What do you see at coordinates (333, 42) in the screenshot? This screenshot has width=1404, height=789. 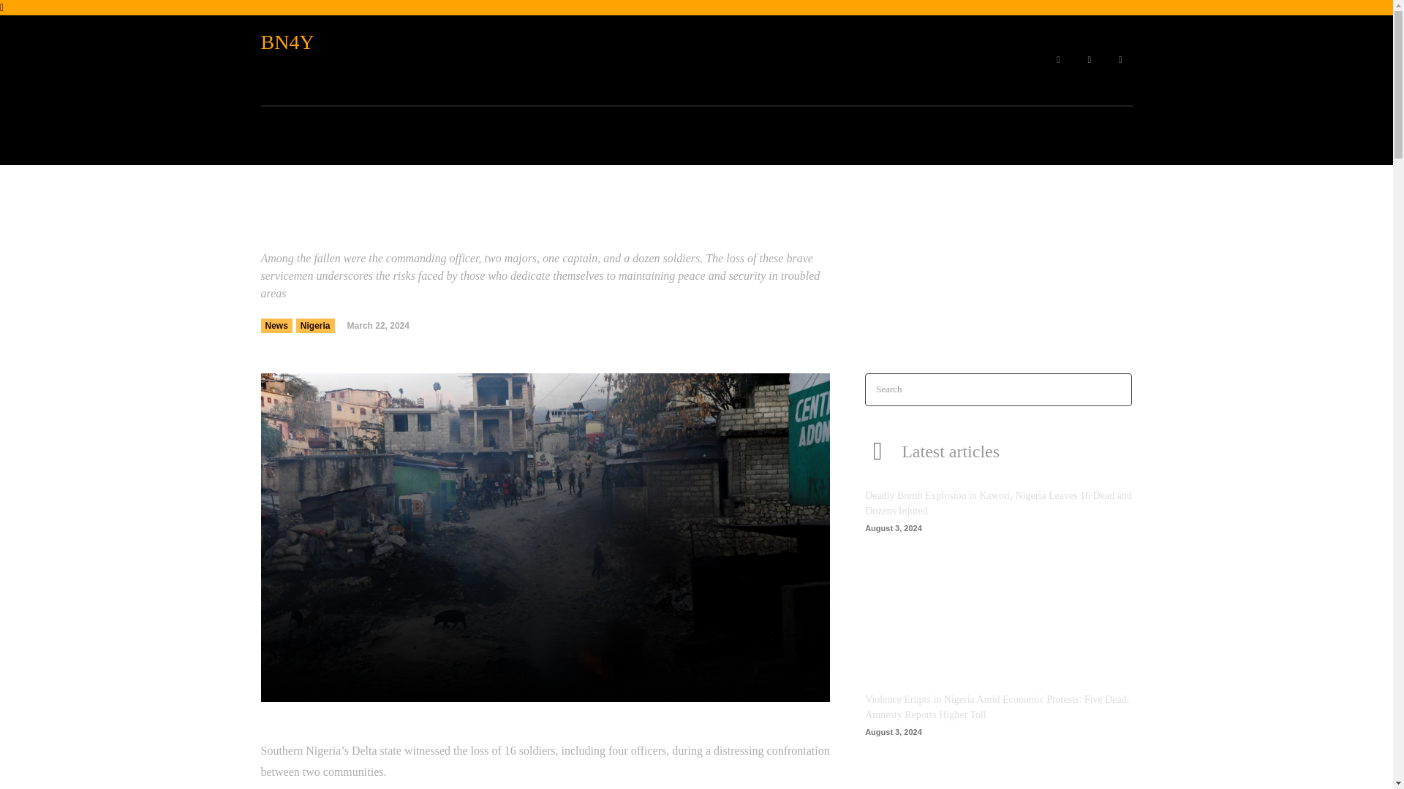 I see `BN4Y` at bounding box center [333, 42].